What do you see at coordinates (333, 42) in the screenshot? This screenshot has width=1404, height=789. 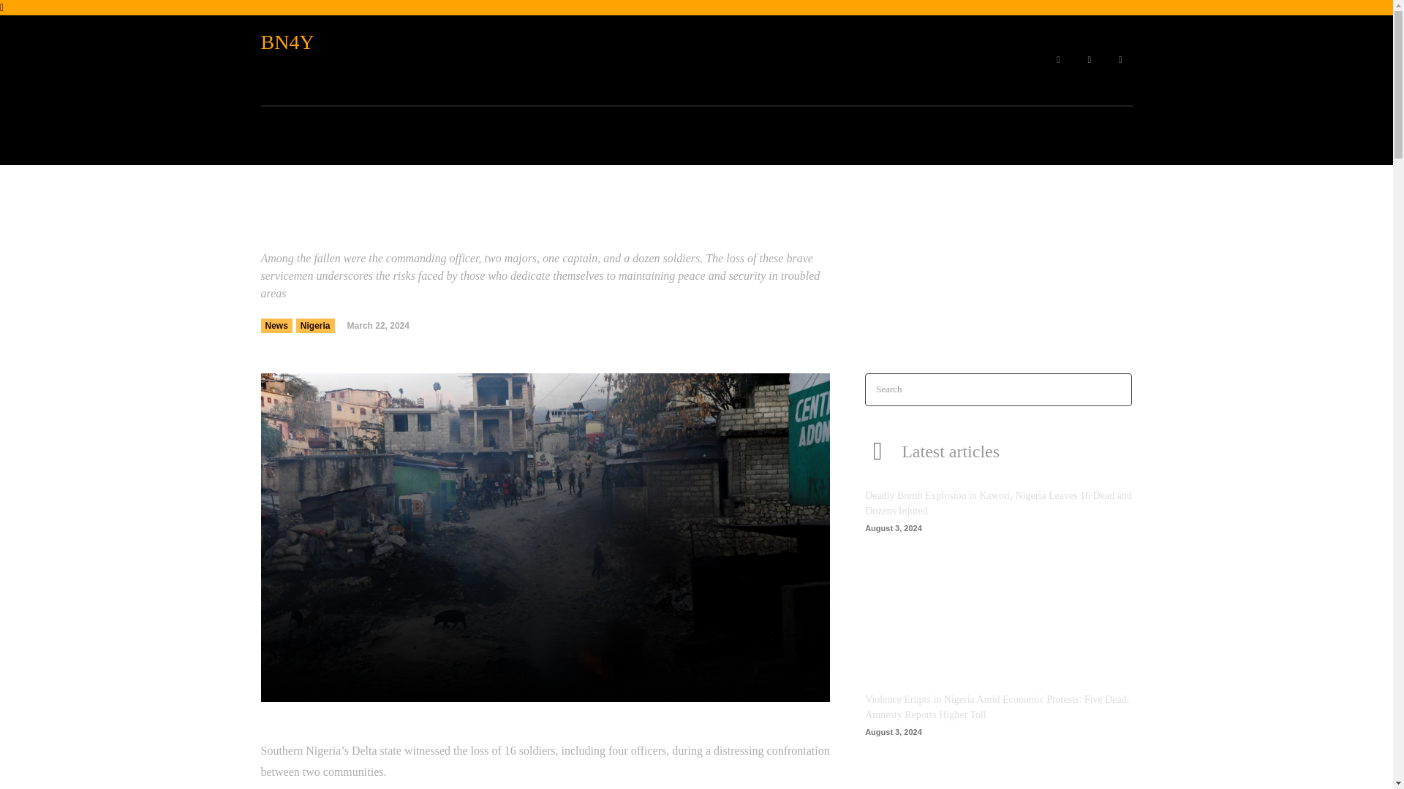 I see `BN4Y` at bounding box center [333, 42].